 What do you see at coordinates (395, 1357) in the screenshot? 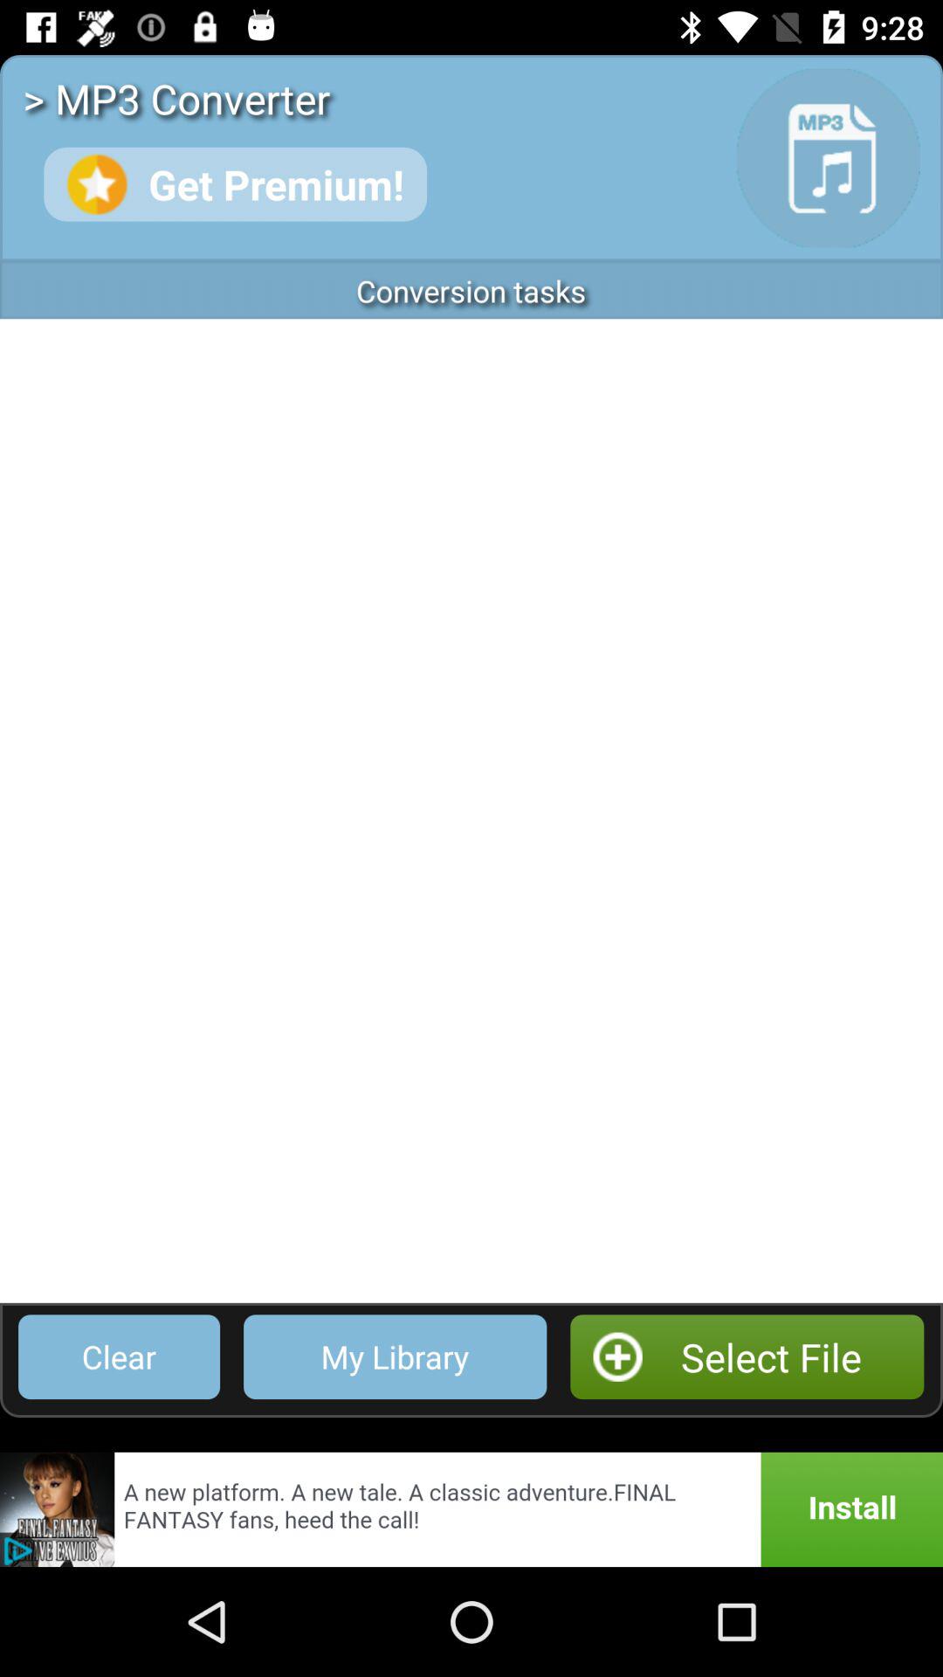
I see `tap app next to clear` at bounding box center [395, 1357].